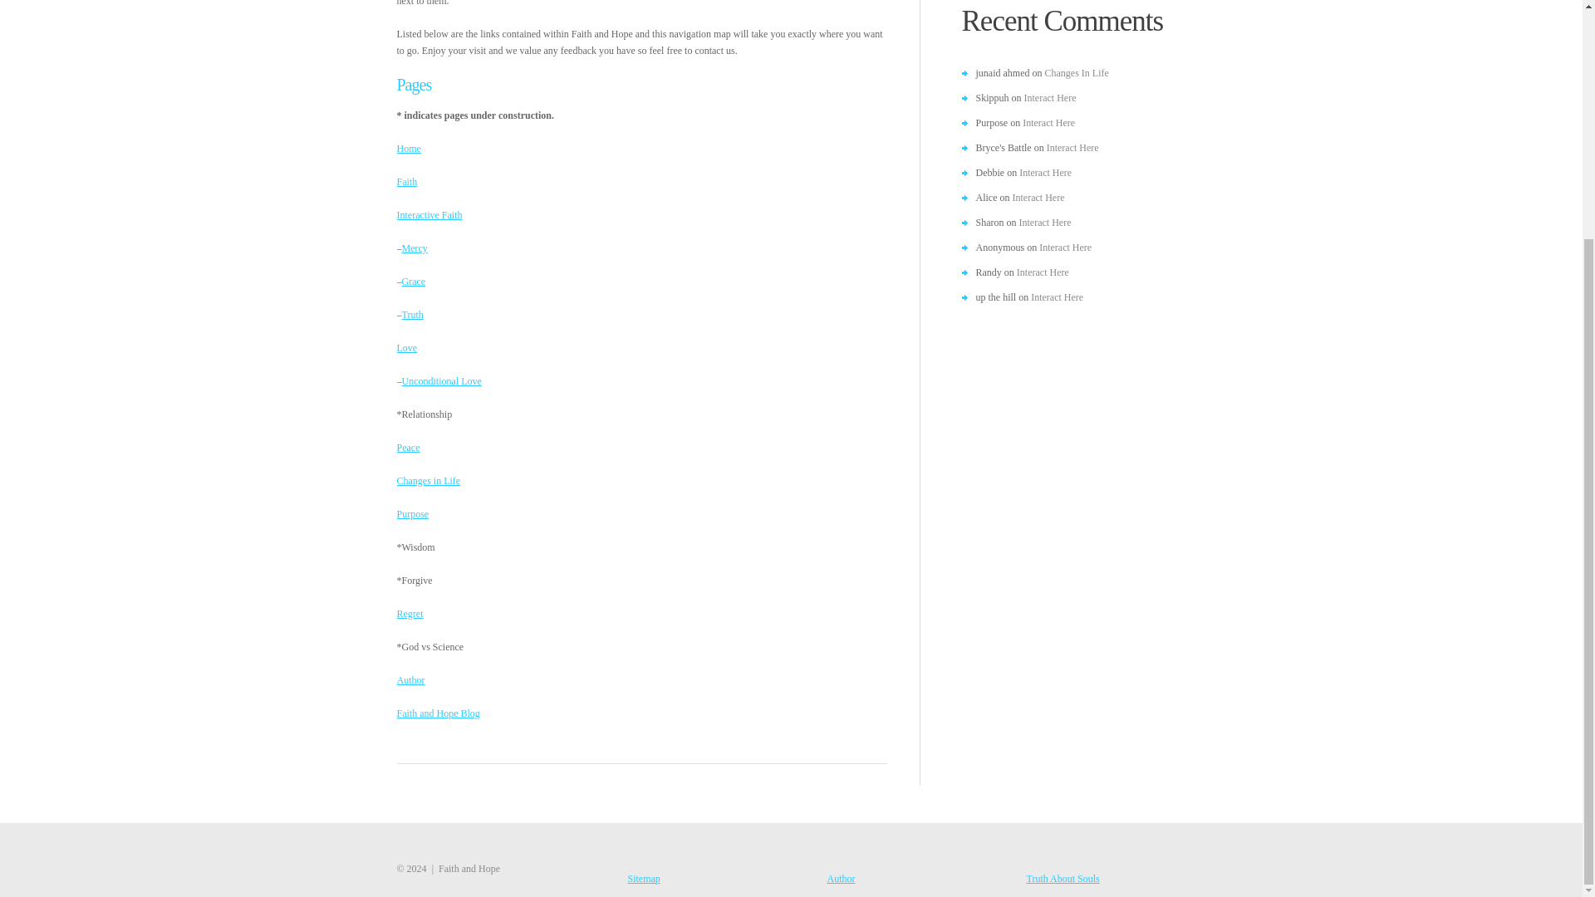  Describe the element at coordinates (1050, 98) in the screenshot. I see `Interact Here` at that location.